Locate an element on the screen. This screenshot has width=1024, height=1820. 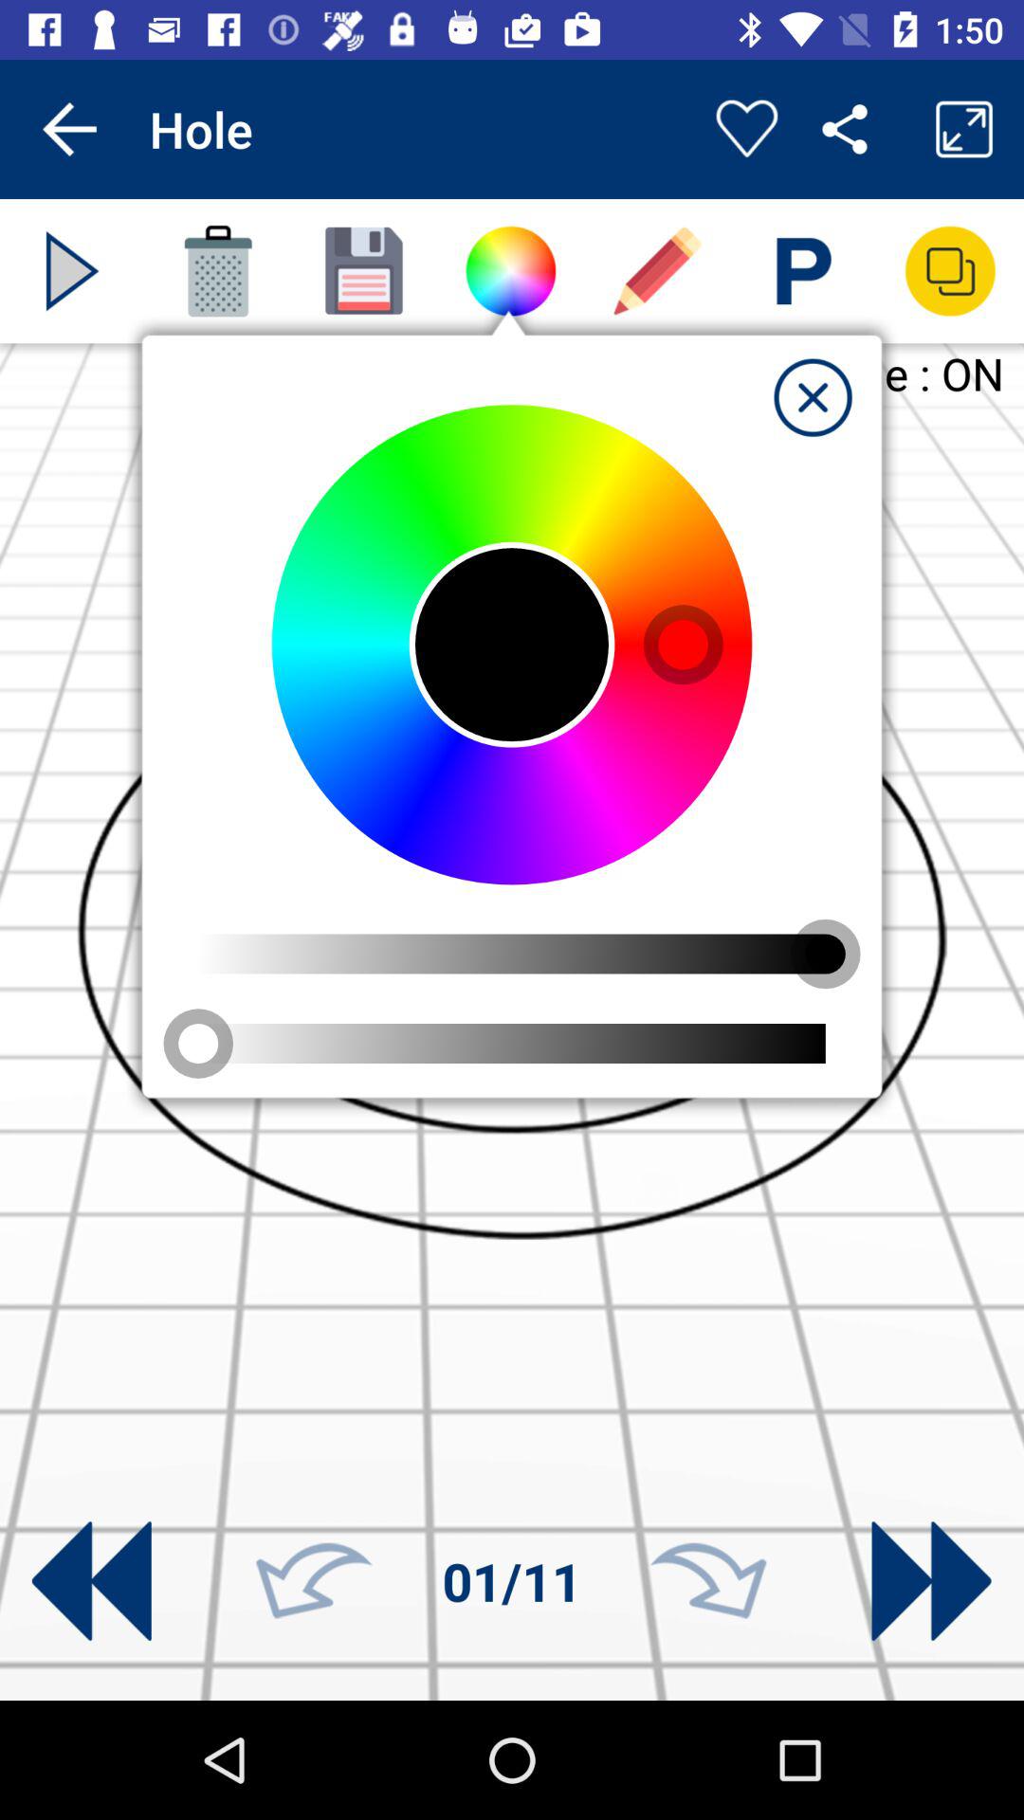
close the application function is located at coordinates (813, 397).